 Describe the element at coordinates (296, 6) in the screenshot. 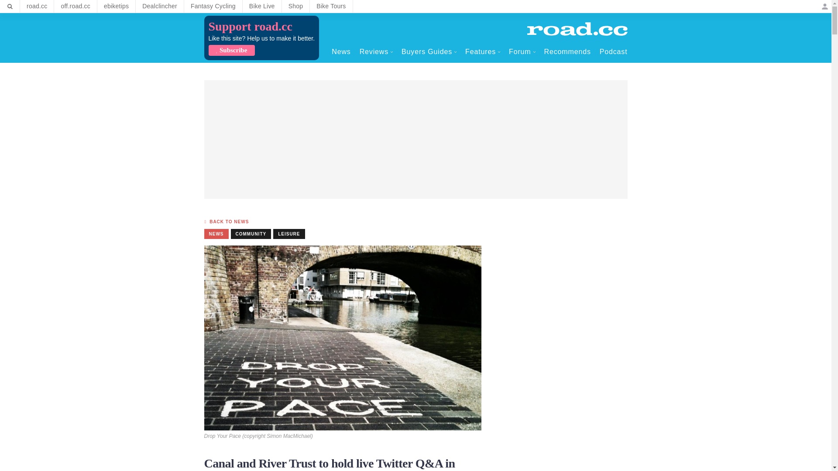

I see `Shop` at that location.